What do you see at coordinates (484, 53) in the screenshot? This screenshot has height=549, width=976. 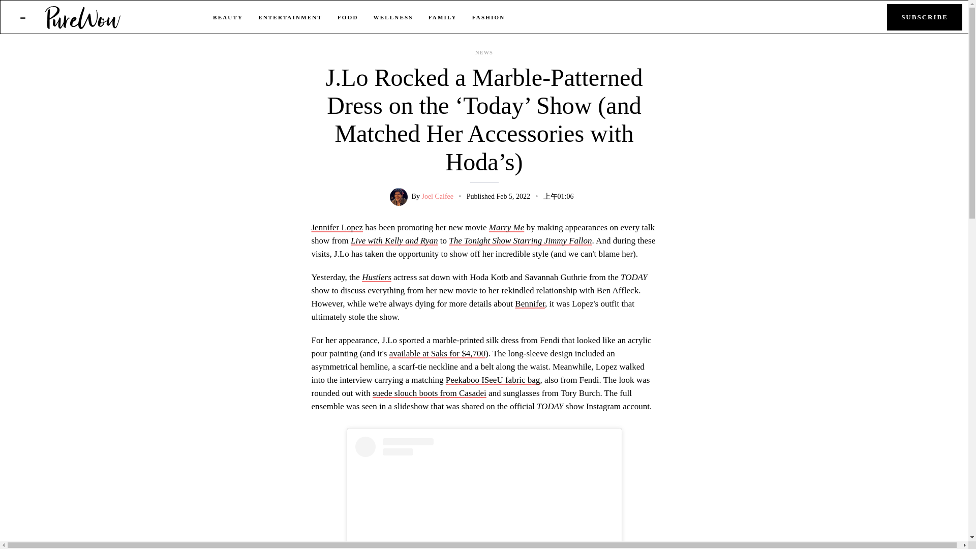 I see `NEWS` at bounding box center [484, 53].